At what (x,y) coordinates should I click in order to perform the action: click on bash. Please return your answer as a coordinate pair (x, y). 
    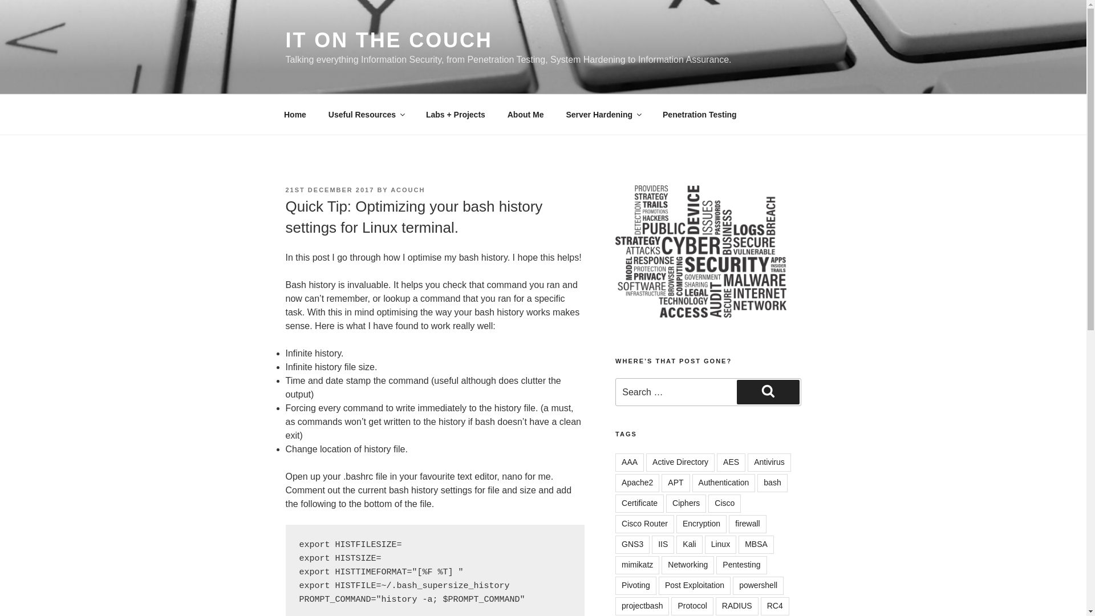
    Looking at the image, I should click on (772, 483).